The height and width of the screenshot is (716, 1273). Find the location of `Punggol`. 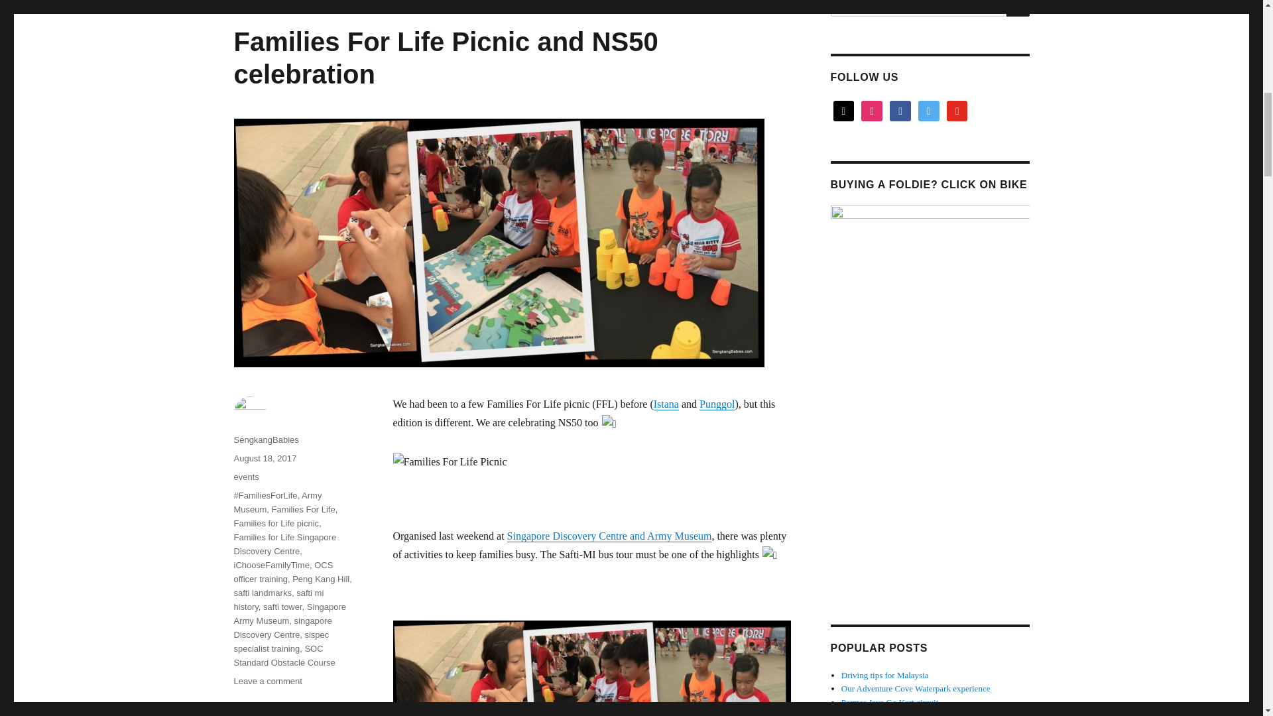

Punggol is located at coordinates (716, 403).